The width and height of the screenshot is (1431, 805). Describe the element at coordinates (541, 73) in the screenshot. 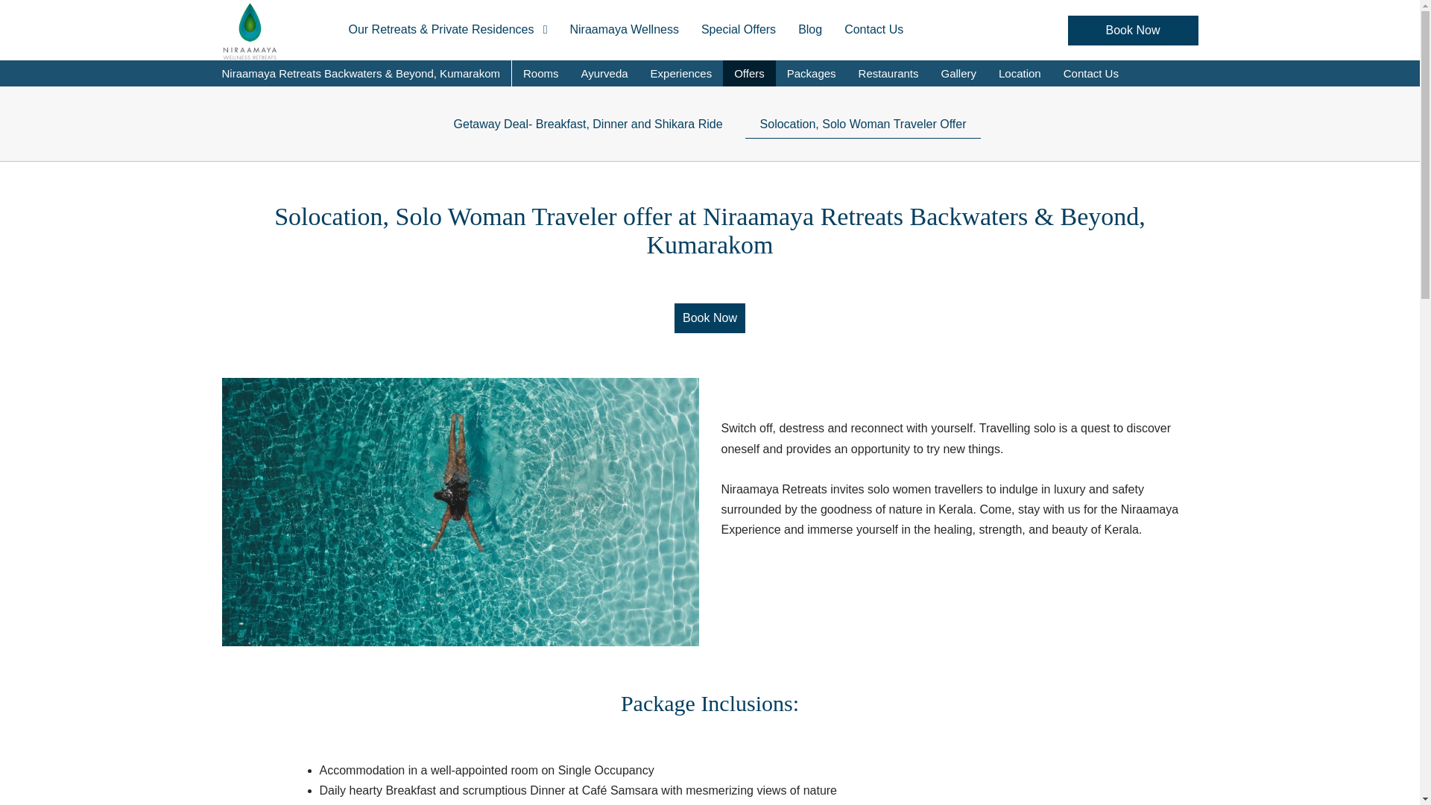

I see `Rooms` at that location.